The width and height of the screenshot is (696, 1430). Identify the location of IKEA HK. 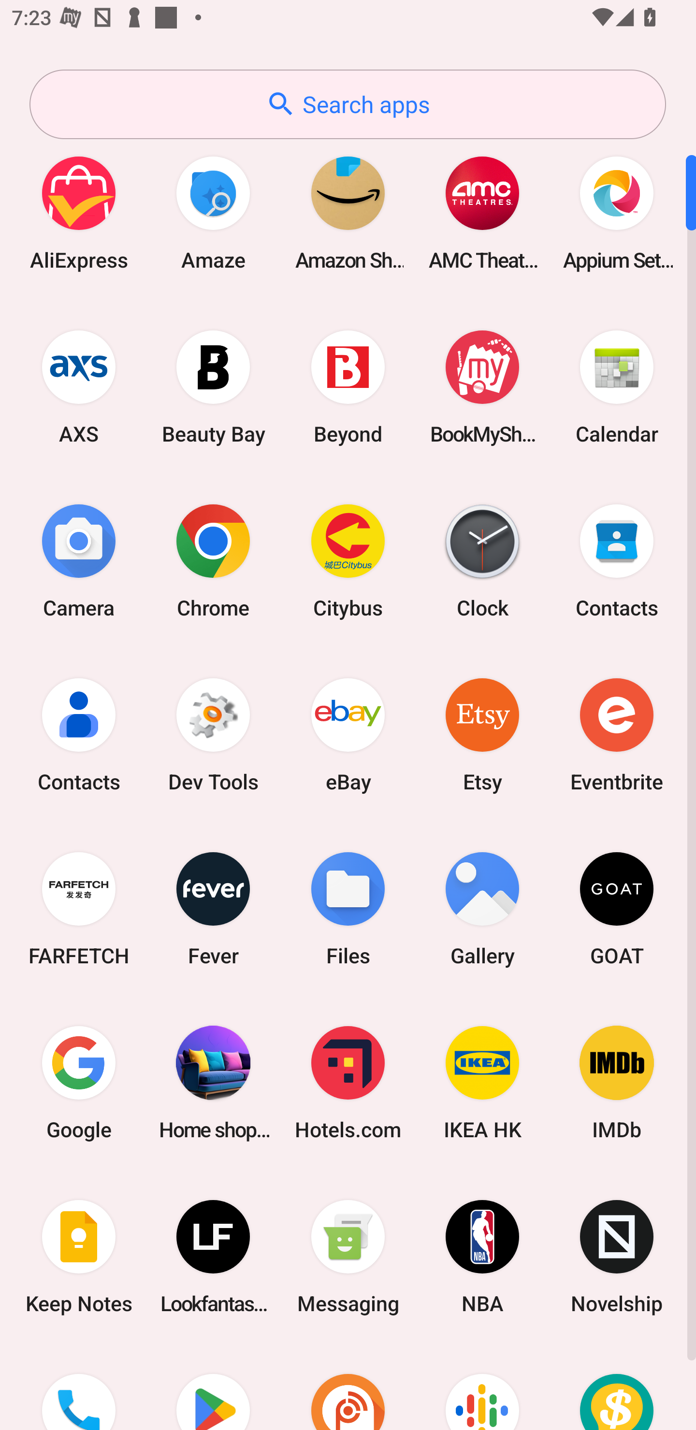
(482, 1082).